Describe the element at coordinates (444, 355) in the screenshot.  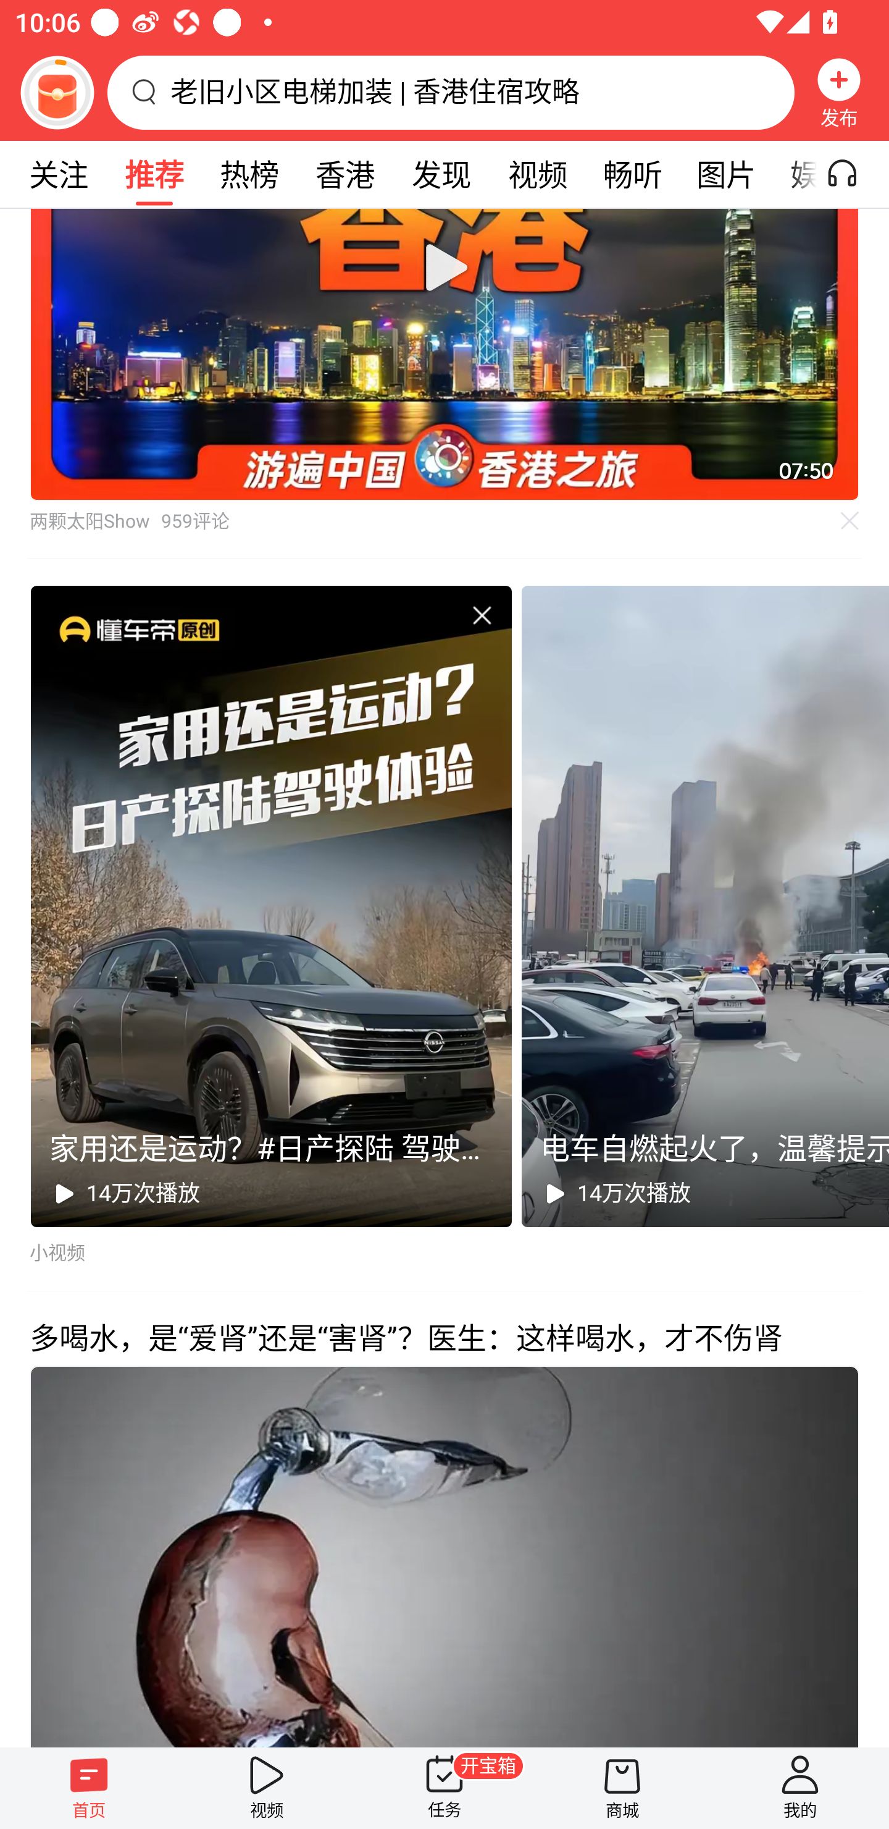
I see `播放视频 视频播放器，双击屏幕打开播放控制` at that location.